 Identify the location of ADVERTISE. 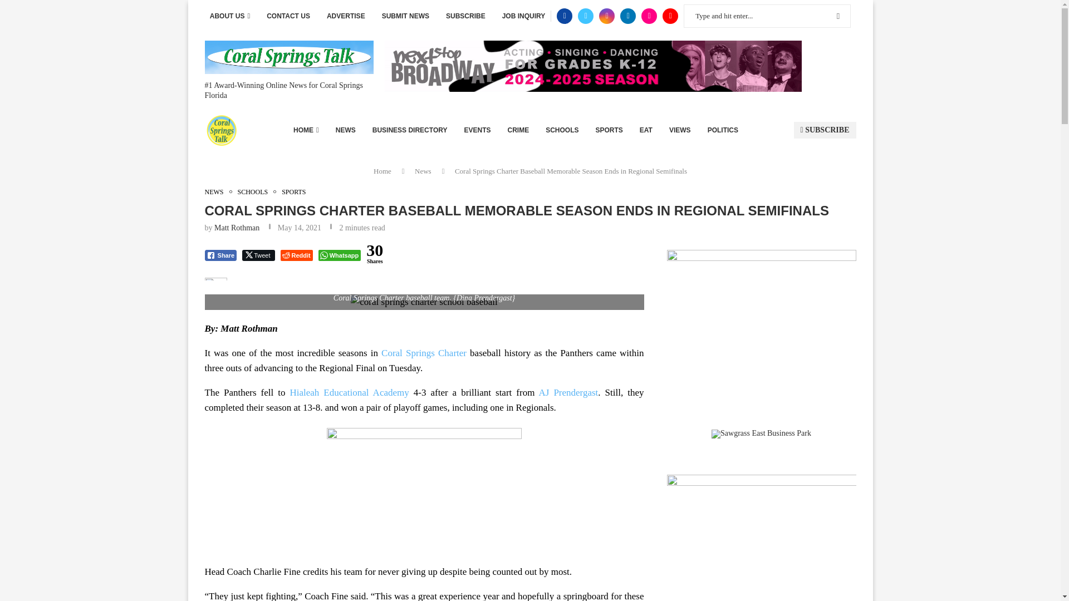
(346, 16).